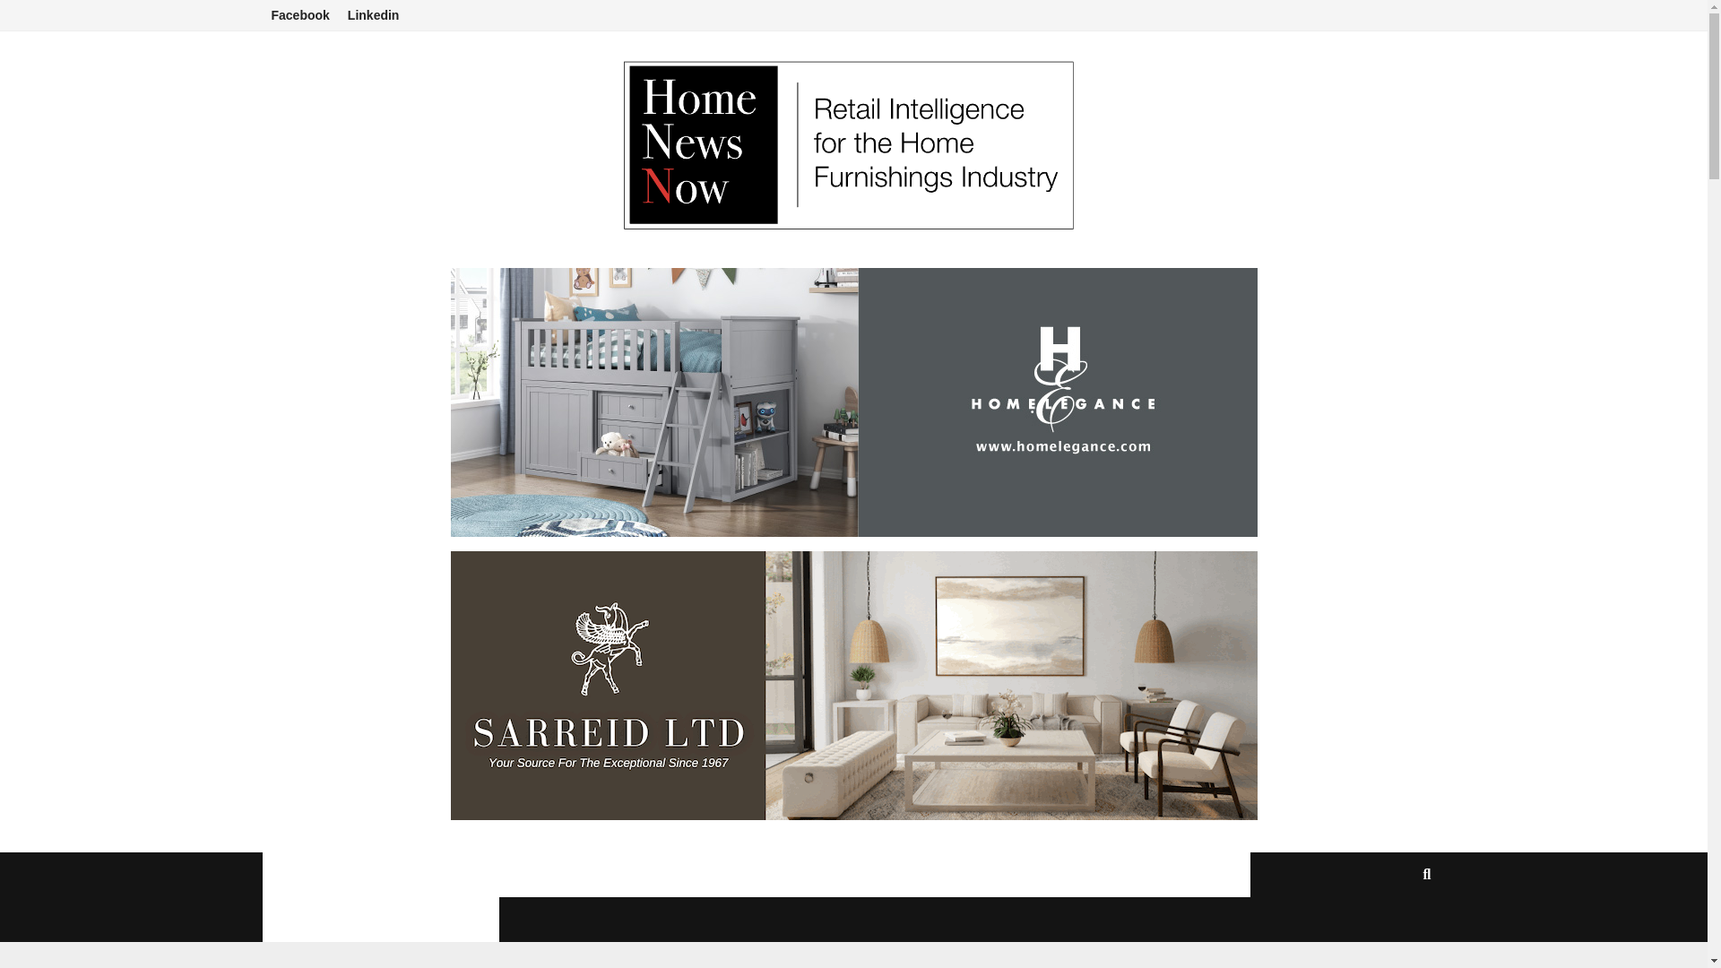 Image resolution: width=1721 pixels, height=968 pixels. What do you see at coordinates (1076, 875) in the screenshot?
I see `ADVERTISE` at bounding box center [1076, 875].